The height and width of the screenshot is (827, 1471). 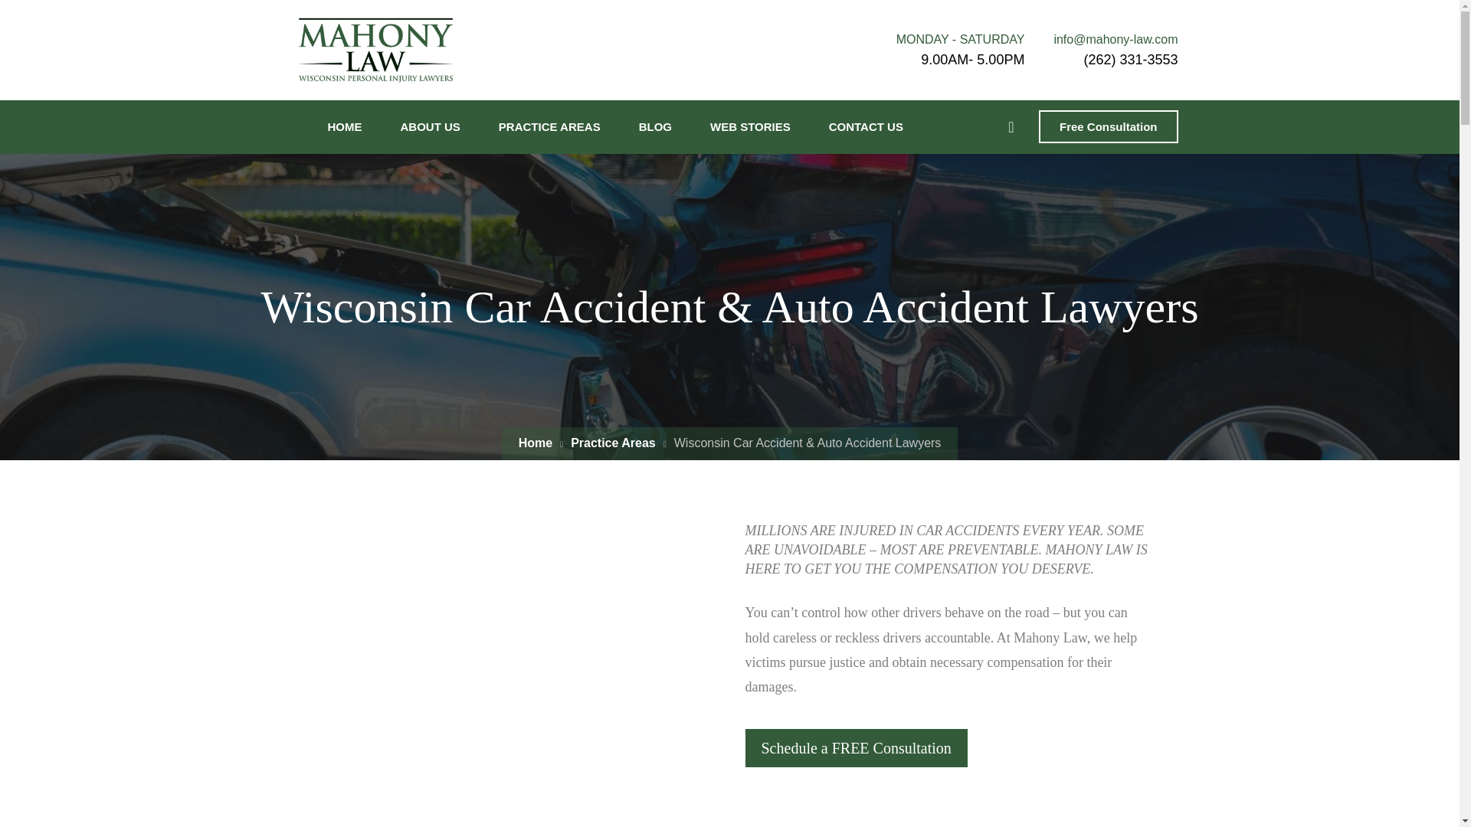 I want to click on ABOUT US, so click(x=429, y=126).